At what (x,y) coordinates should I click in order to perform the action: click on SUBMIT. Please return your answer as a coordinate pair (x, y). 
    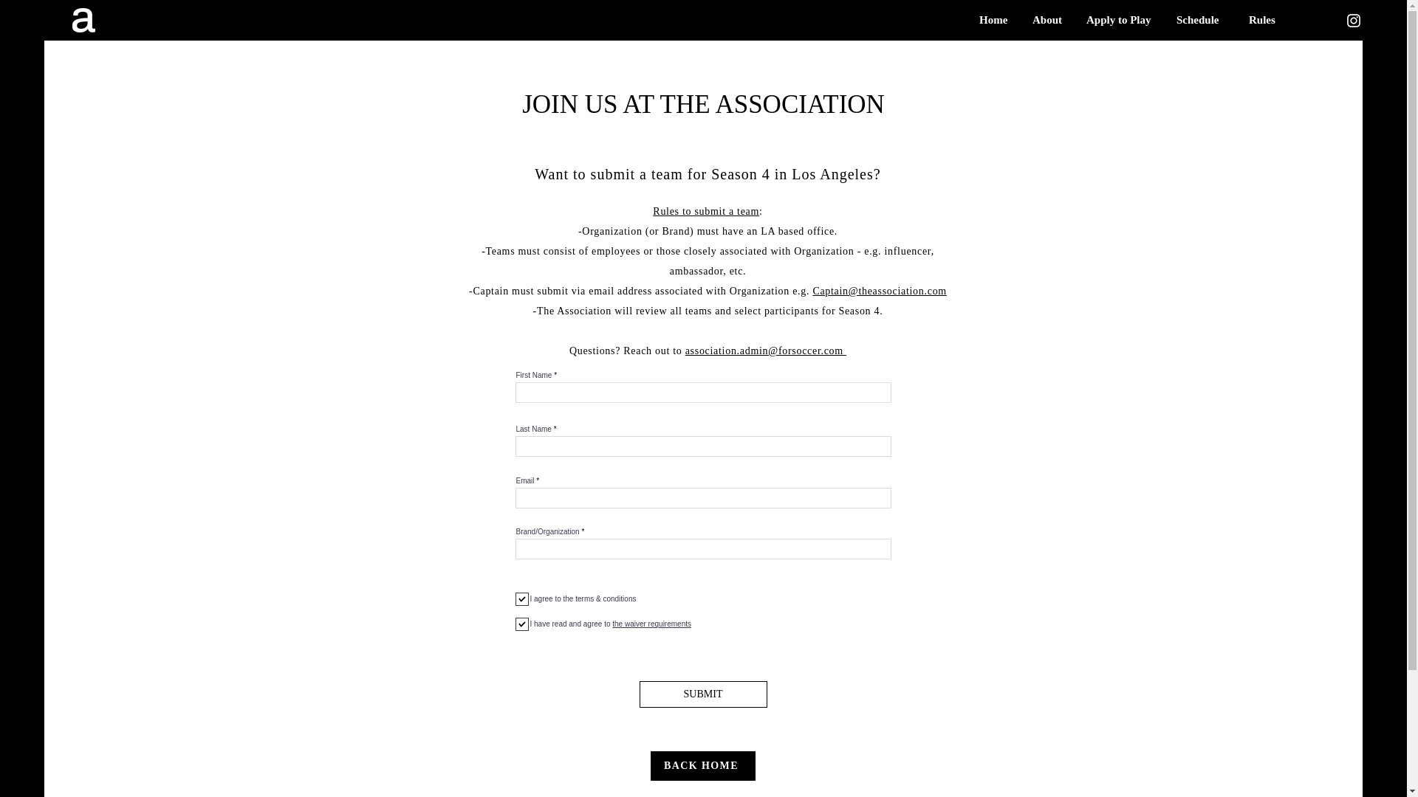
    Looking at the image, I should click on (703, 694).